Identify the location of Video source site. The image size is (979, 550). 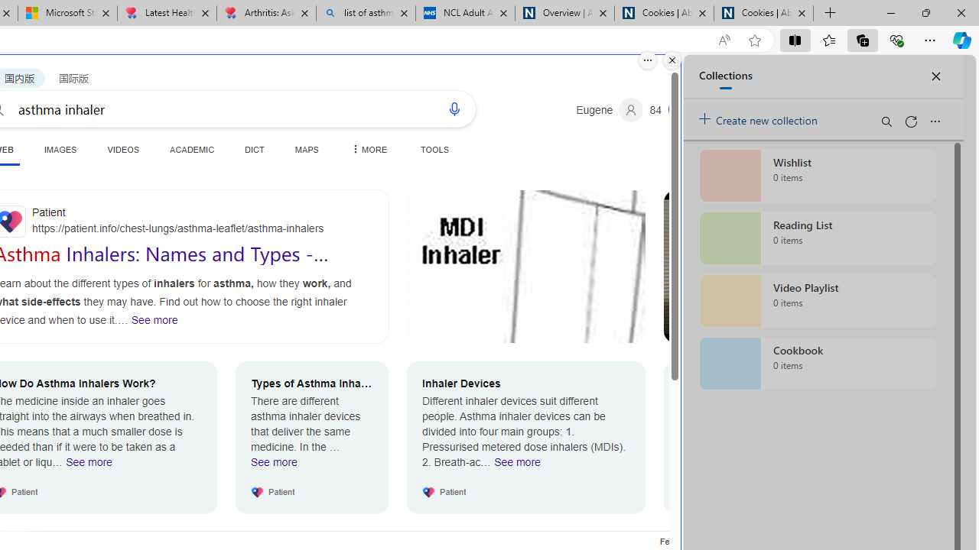
(678, 330).